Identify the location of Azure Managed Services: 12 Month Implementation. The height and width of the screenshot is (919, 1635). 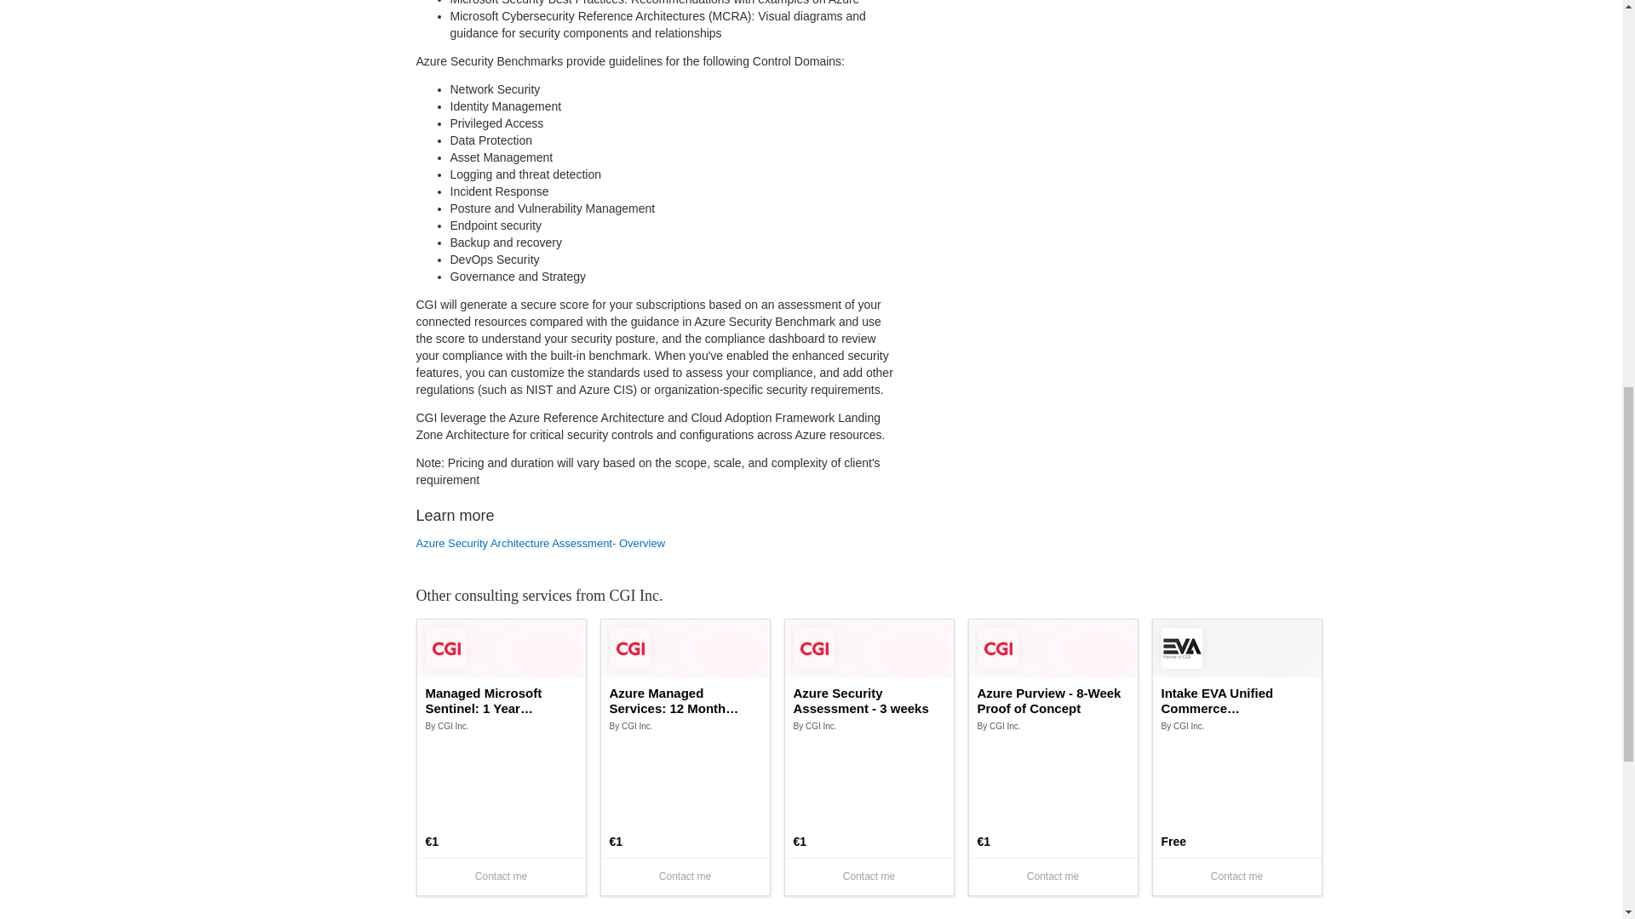
(686, 701).